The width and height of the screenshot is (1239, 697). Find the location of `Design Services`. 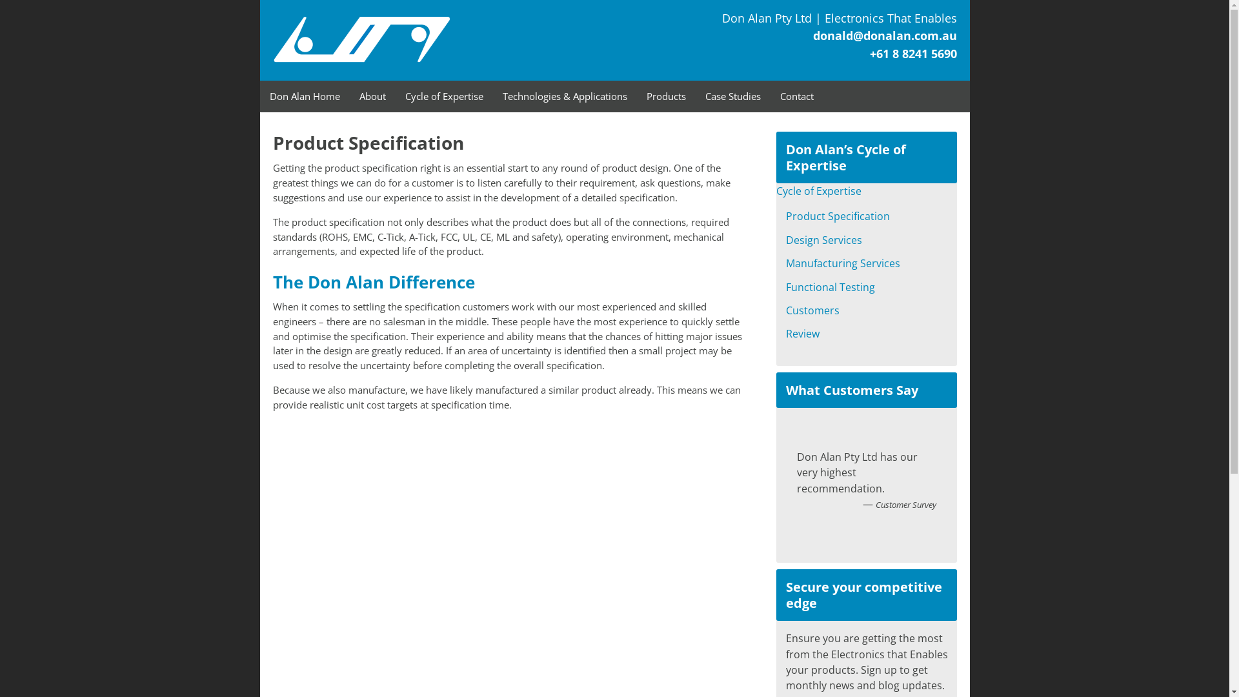

Design Services is located at coordinates (824, 240).